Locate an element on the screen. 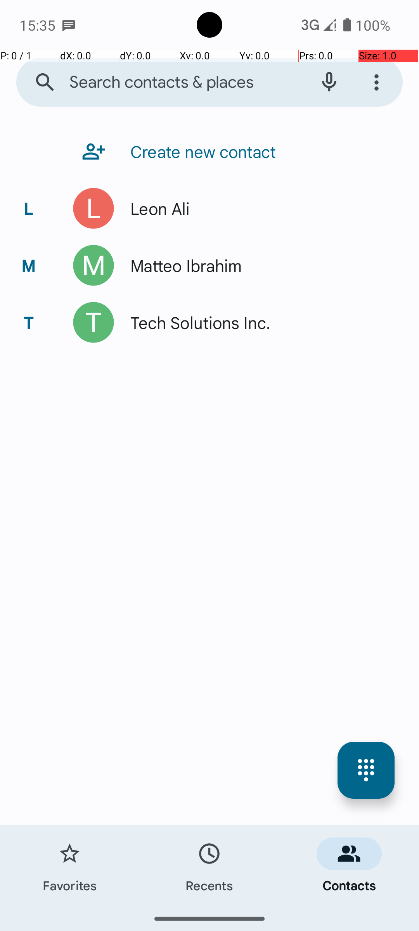 Image resolution: width=419 pixels, height=931 pixels. Matteo Ibrahim is located at coordinates (182, 265).